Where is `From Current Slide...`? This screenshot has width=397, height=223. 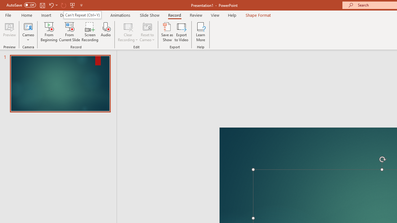
From Current Slide... is located at coordinates (69, 32).